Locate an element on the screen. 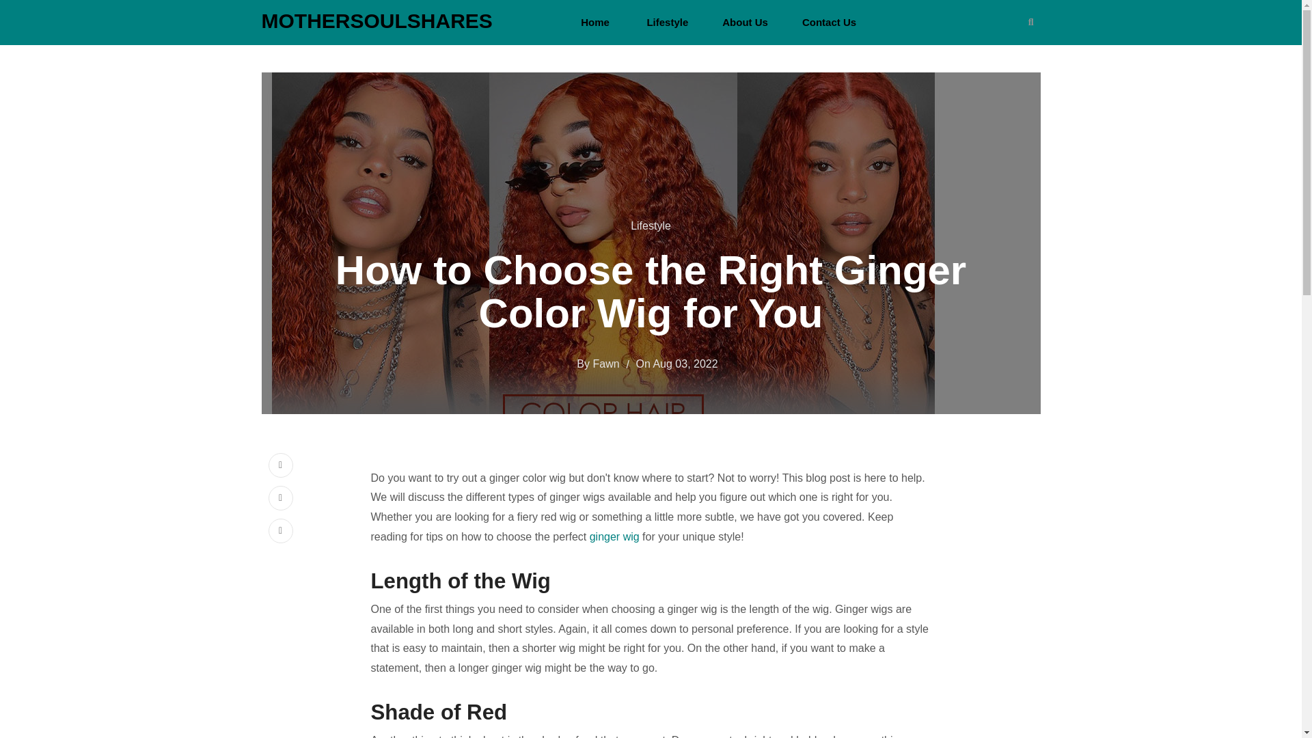 The width and height of the screenshot is (1312, 738). About Us is located at coordinates (745, 22).